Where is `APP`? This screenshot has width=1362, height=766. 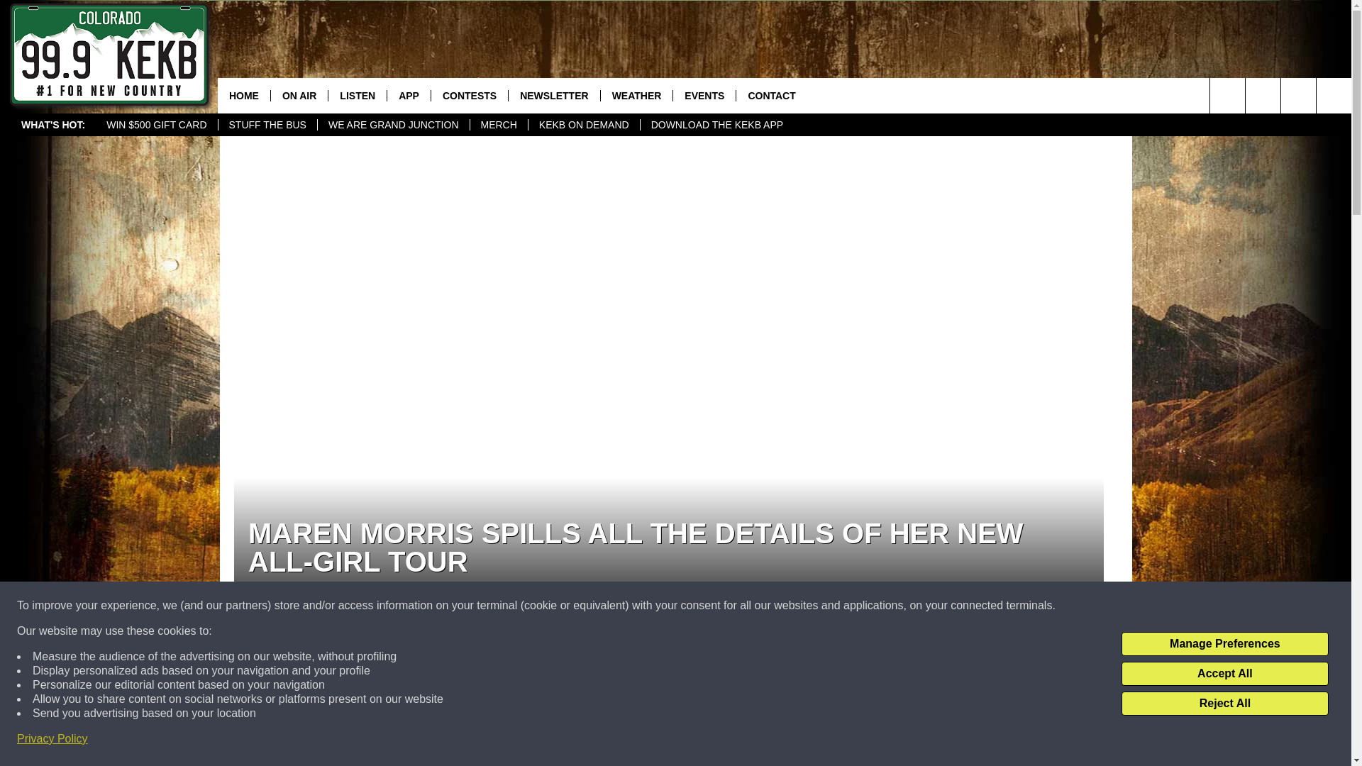 APP is located at coordinates (409, 95).